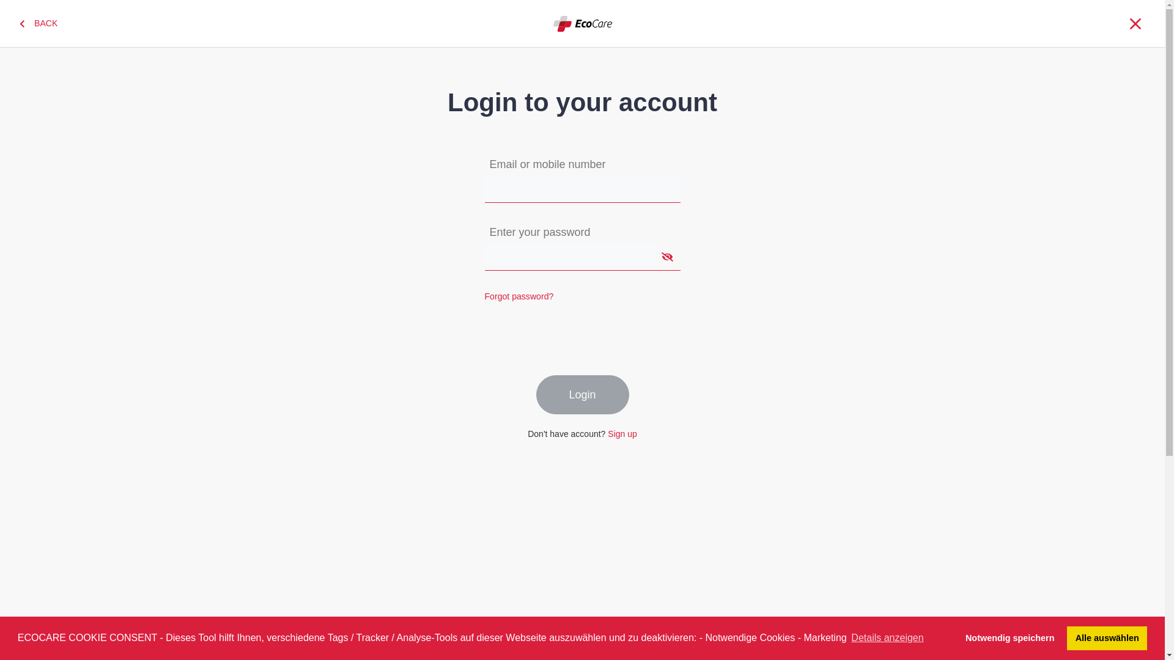 Image resolution: width=1174 pixels, height=660 pixels. What do you see at coordinates (582, 395) in the screenshot?
I see `Login` at bounding box center [582, 395].